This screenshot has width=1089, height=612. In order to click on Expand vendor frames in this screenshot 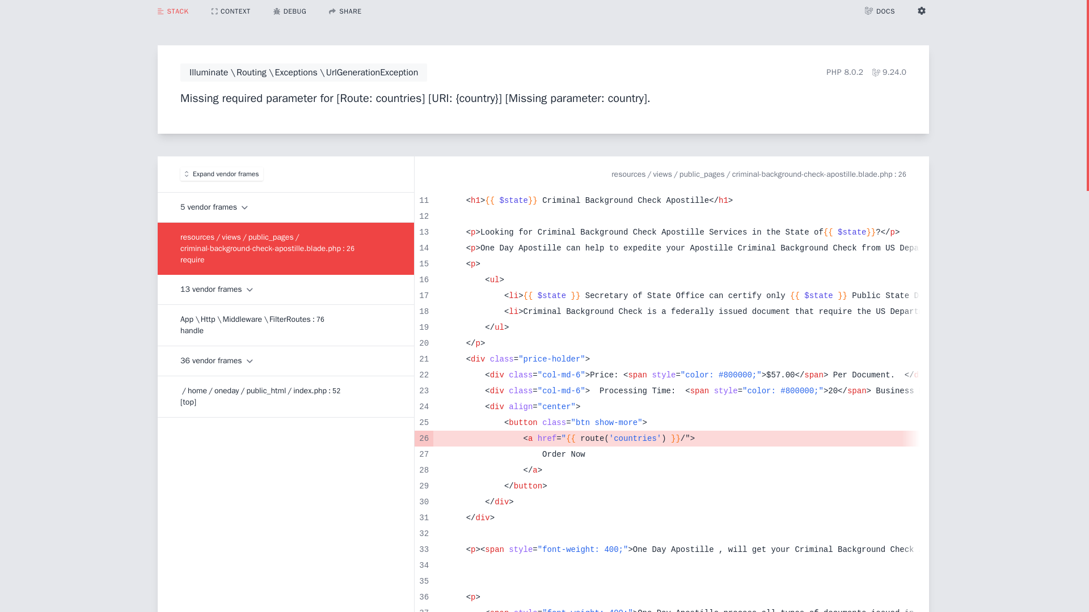, I will do `click(222, 173)`.